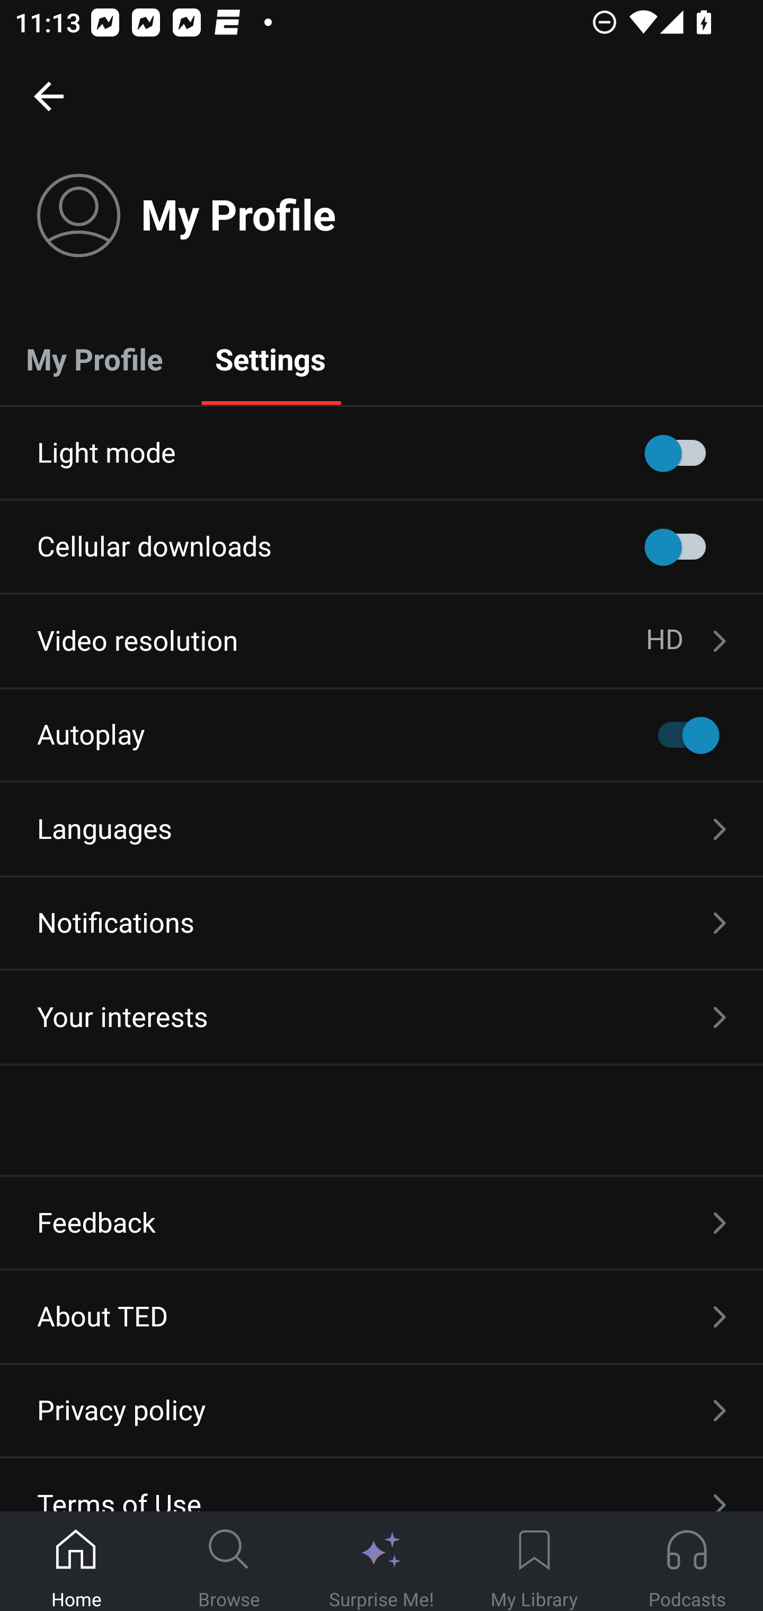  What do you see at coordinates (229, 1562) in the screenshot?
I see `Browse` at bounding box center [229, 1562].